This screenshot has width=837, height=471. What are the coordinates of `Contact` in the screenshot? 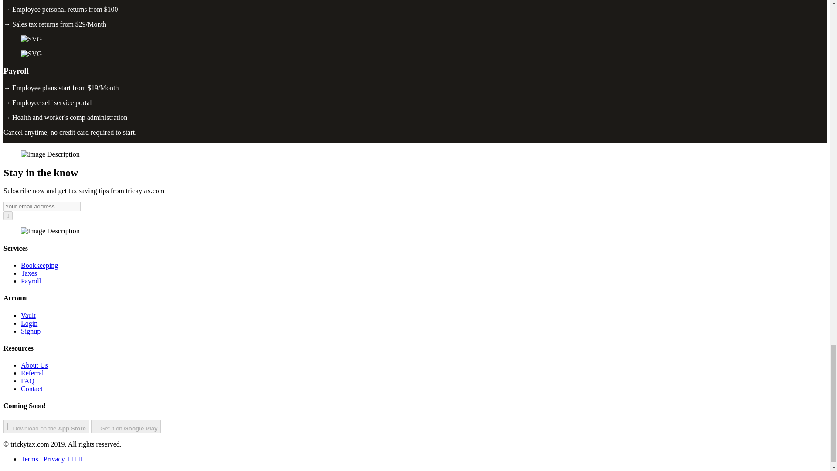 It's located at (31, 389).